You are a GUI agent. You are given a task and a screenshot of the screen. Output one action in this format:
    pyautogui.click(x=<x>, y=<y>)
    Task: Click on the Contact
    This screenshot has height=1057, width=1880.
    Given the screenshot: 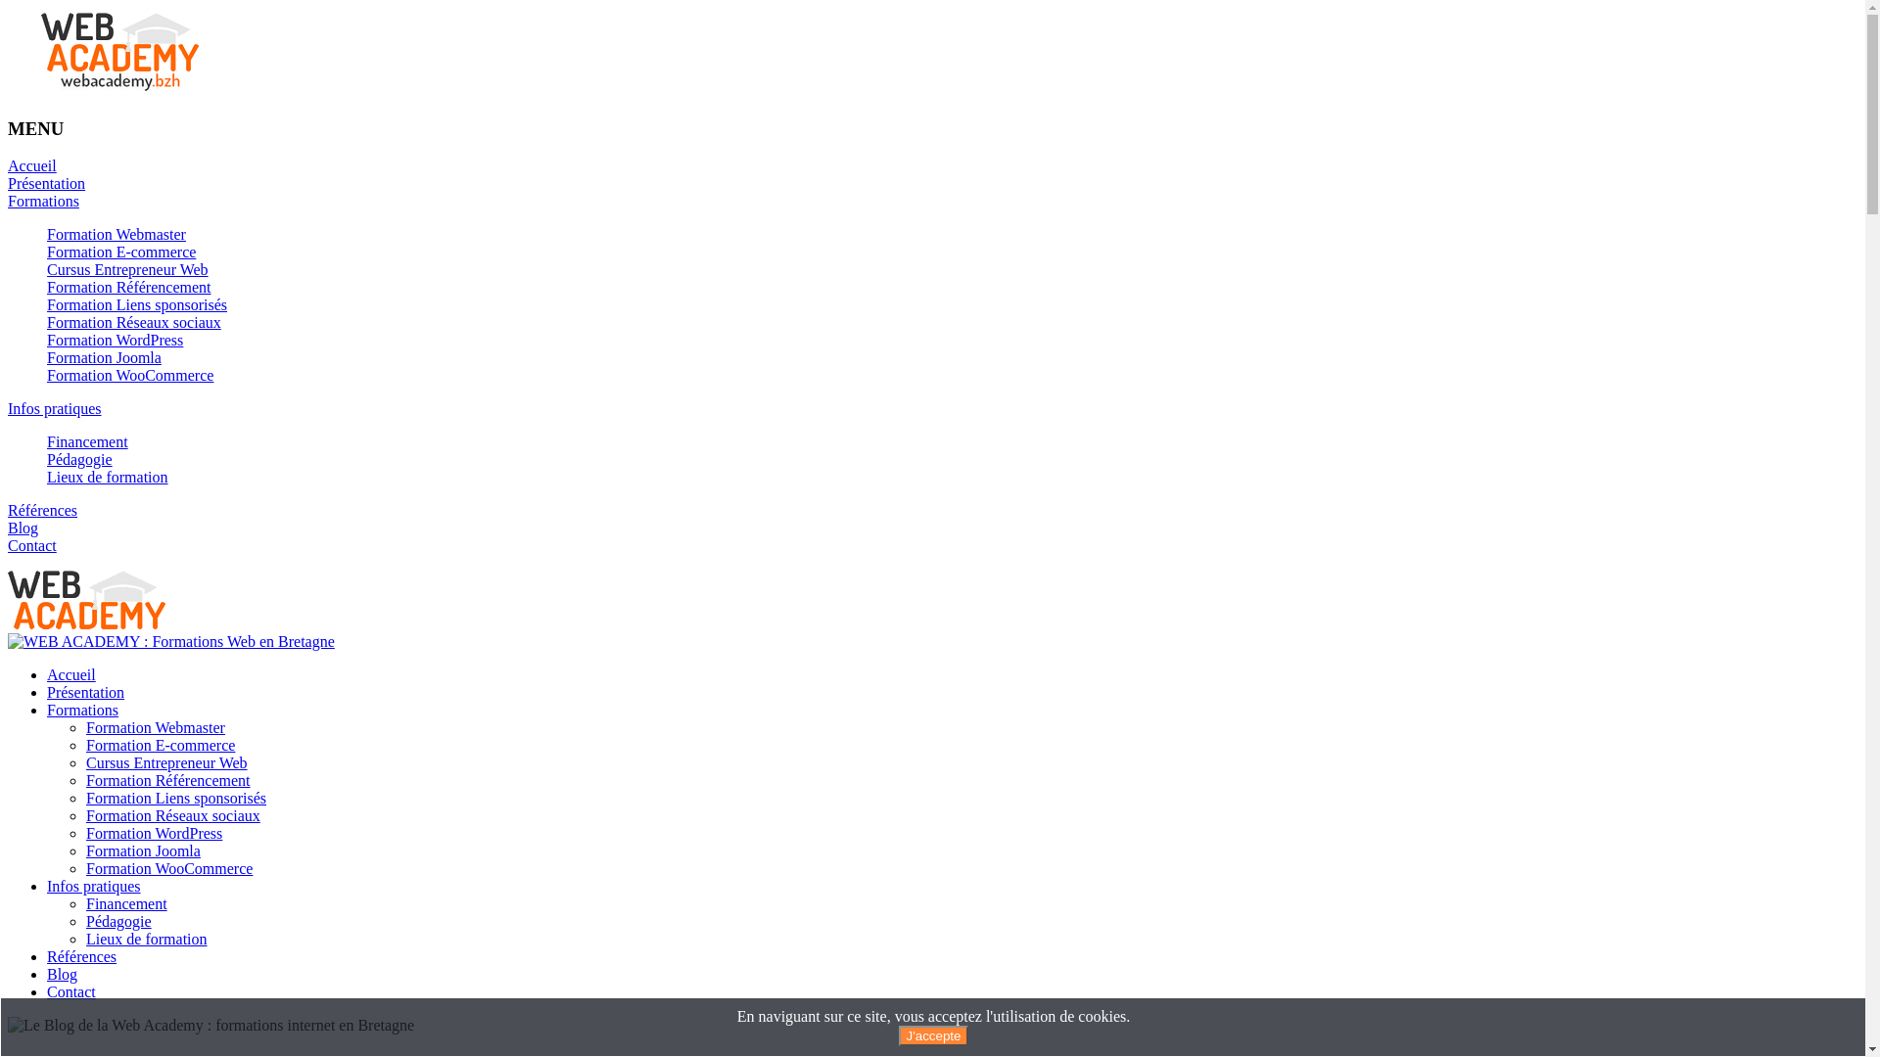 What is the action you would take?
    pyautogui.click(x=32, y=546)
    